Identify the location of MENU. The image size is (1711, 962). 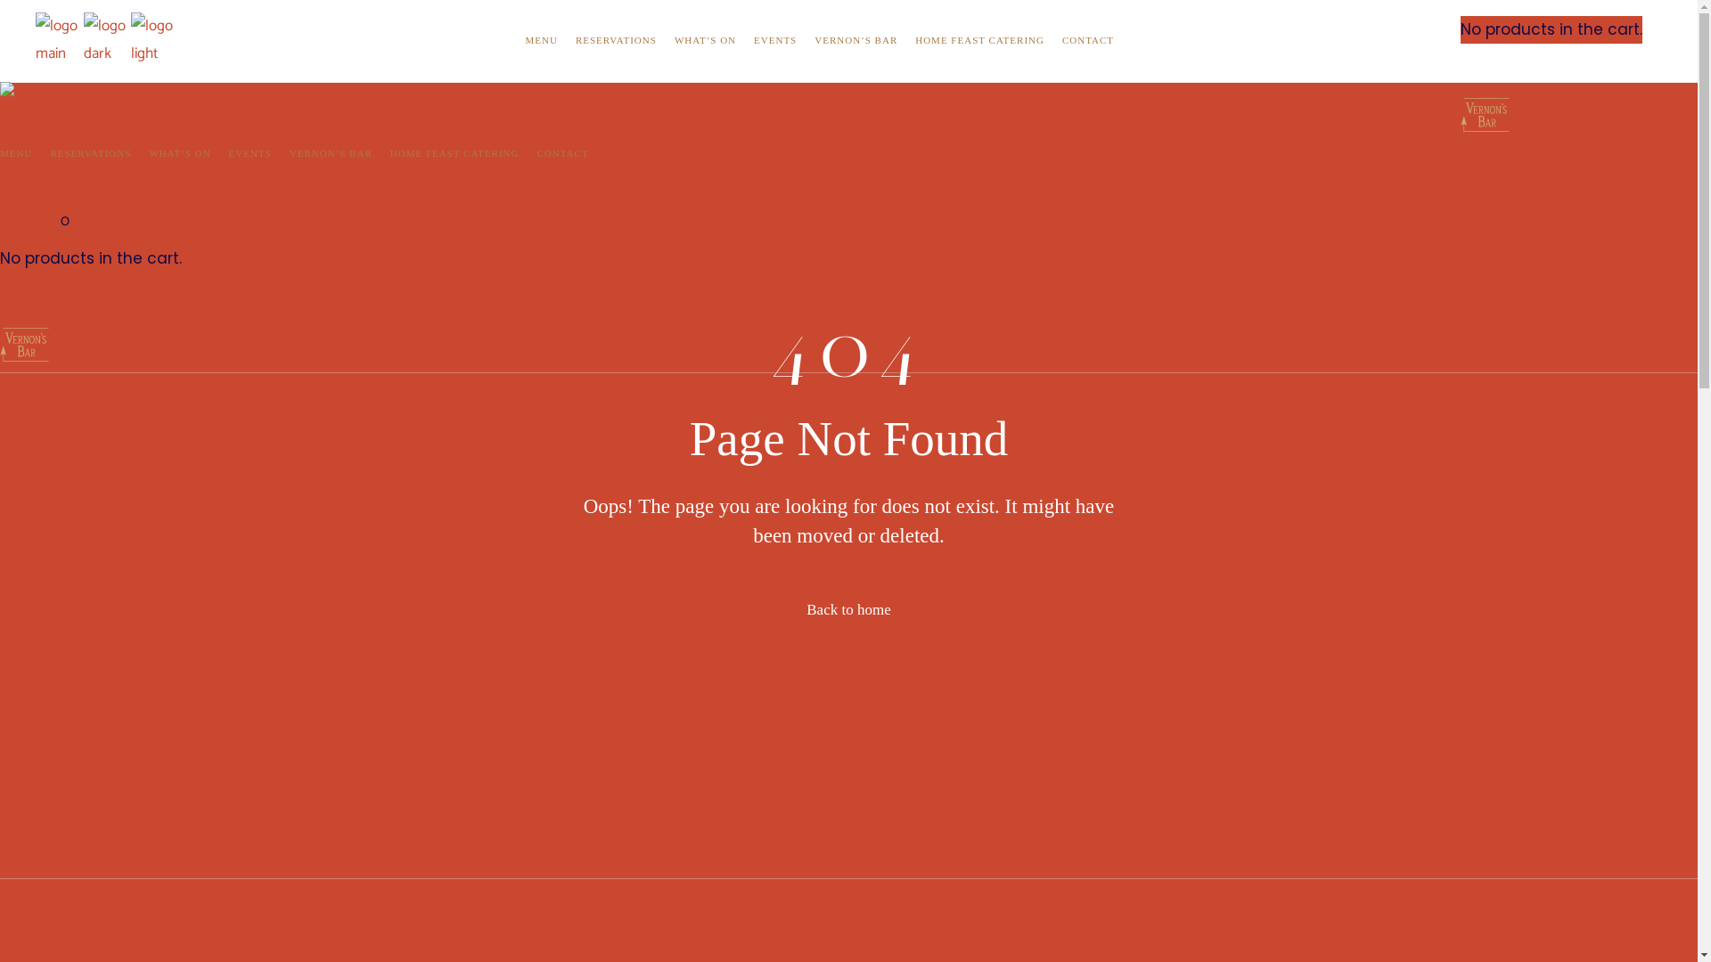
(16, 154).